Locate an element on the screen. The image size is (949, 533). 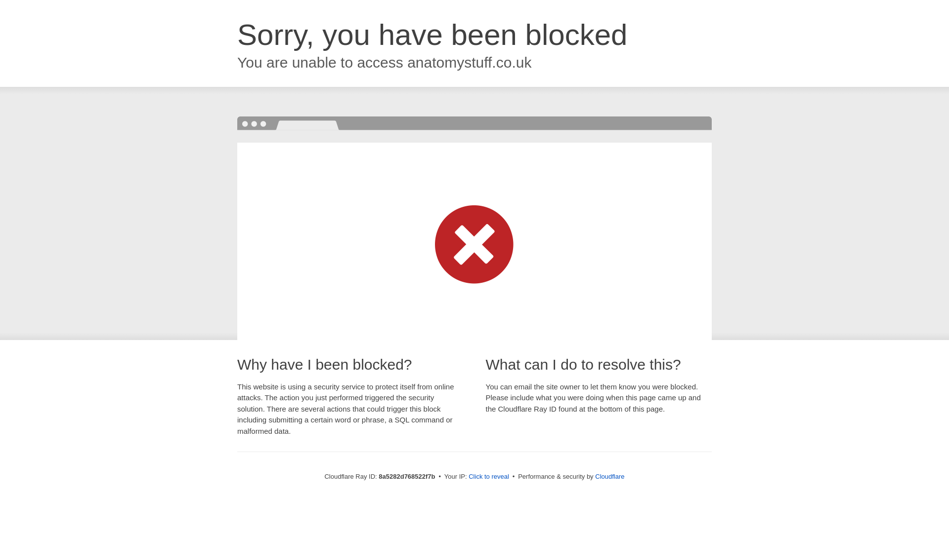
Click to reveal is located at coordinates (488, 477).